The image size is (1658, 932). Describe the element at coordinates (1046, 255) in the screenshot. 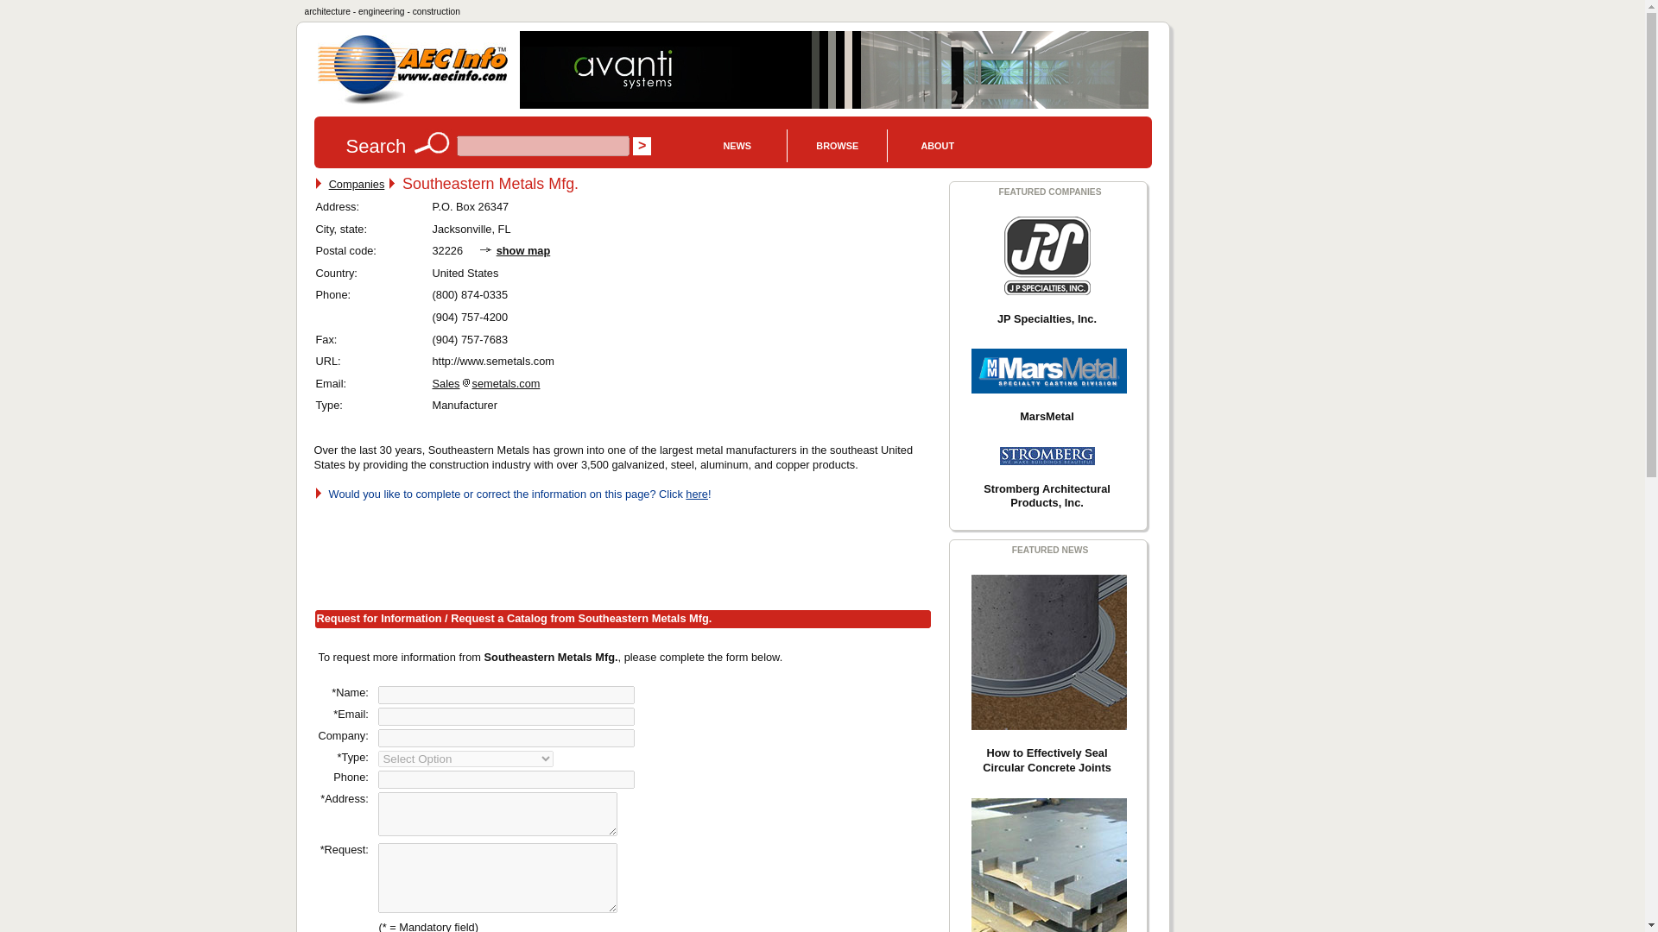

I see `JP Specialties, Inc.` at that location.